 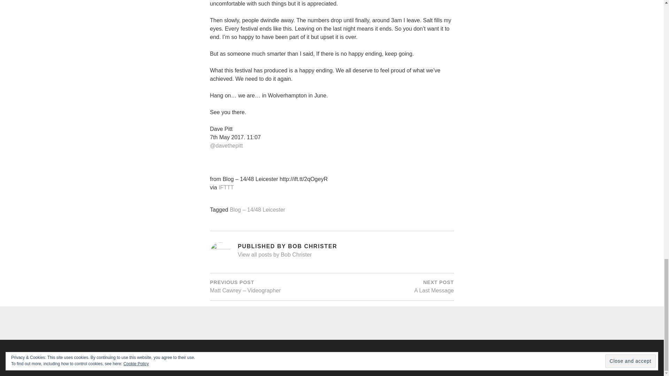 What do you see at coordinates (345, 256) in the screenshot?
I see `View all posts by Bob Christer` at bounding box center [345, 256].